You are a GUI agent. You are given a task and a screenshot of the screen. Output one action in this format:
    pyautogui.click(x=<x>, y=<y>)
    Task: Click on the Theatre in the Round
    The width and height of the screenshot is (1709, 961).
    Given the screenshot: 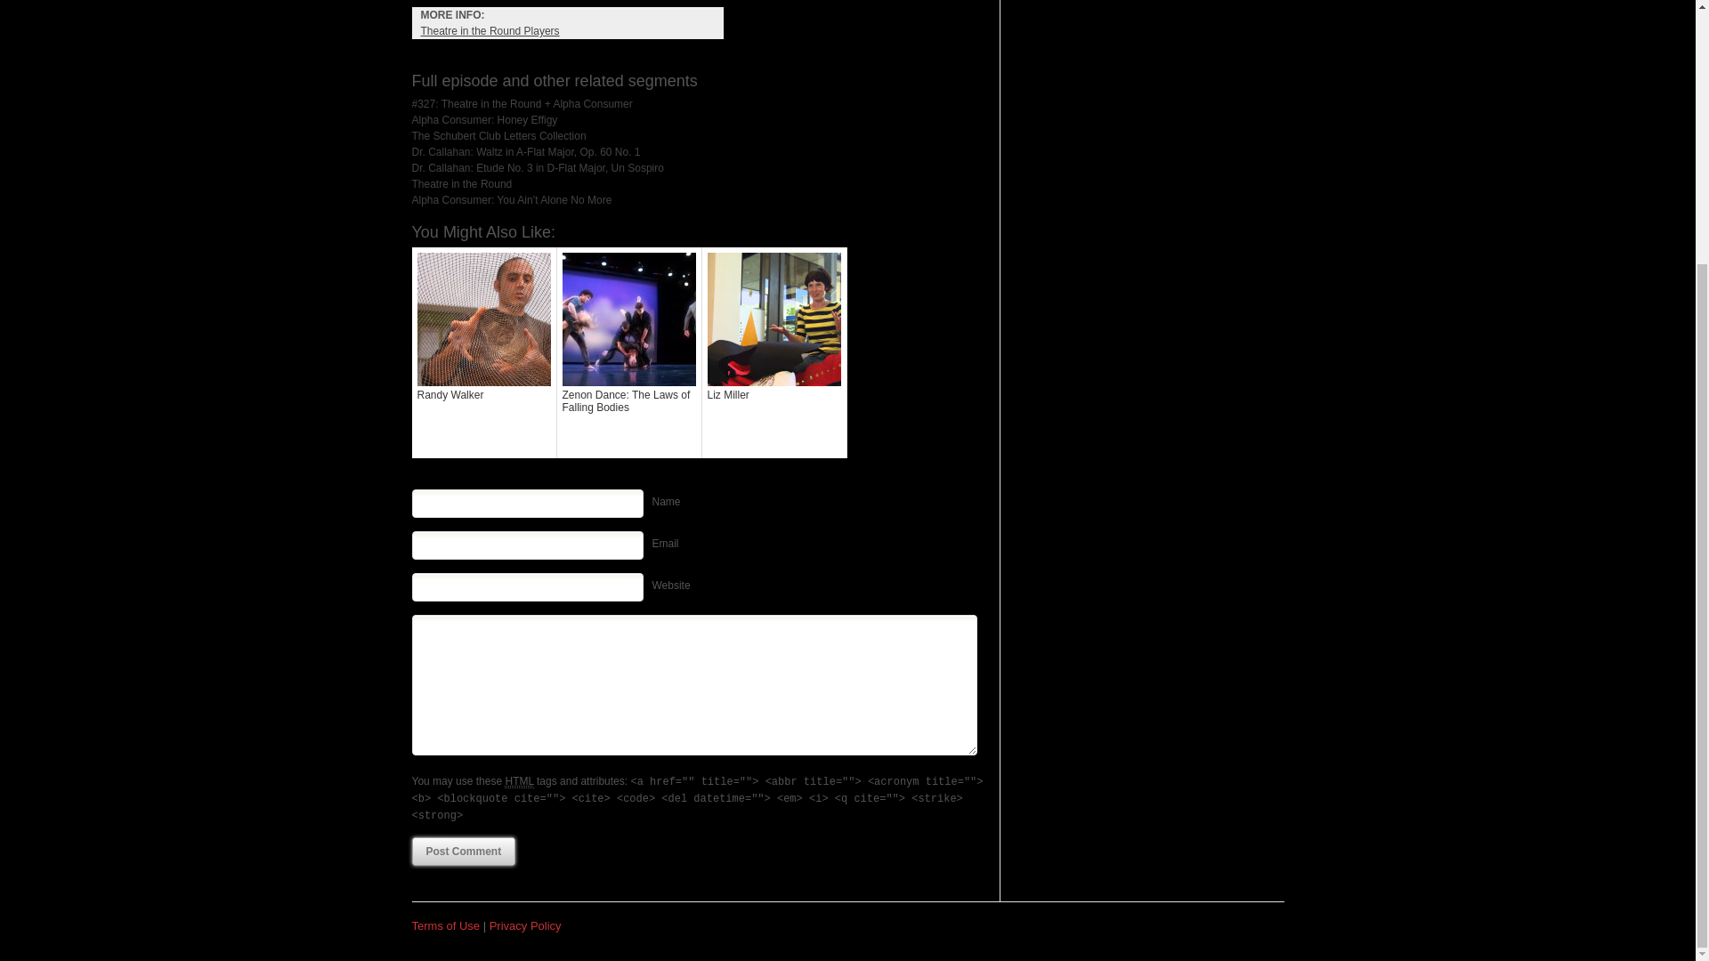 What is the action you would take?
    pyautogui.click(x=461, y=183)
    